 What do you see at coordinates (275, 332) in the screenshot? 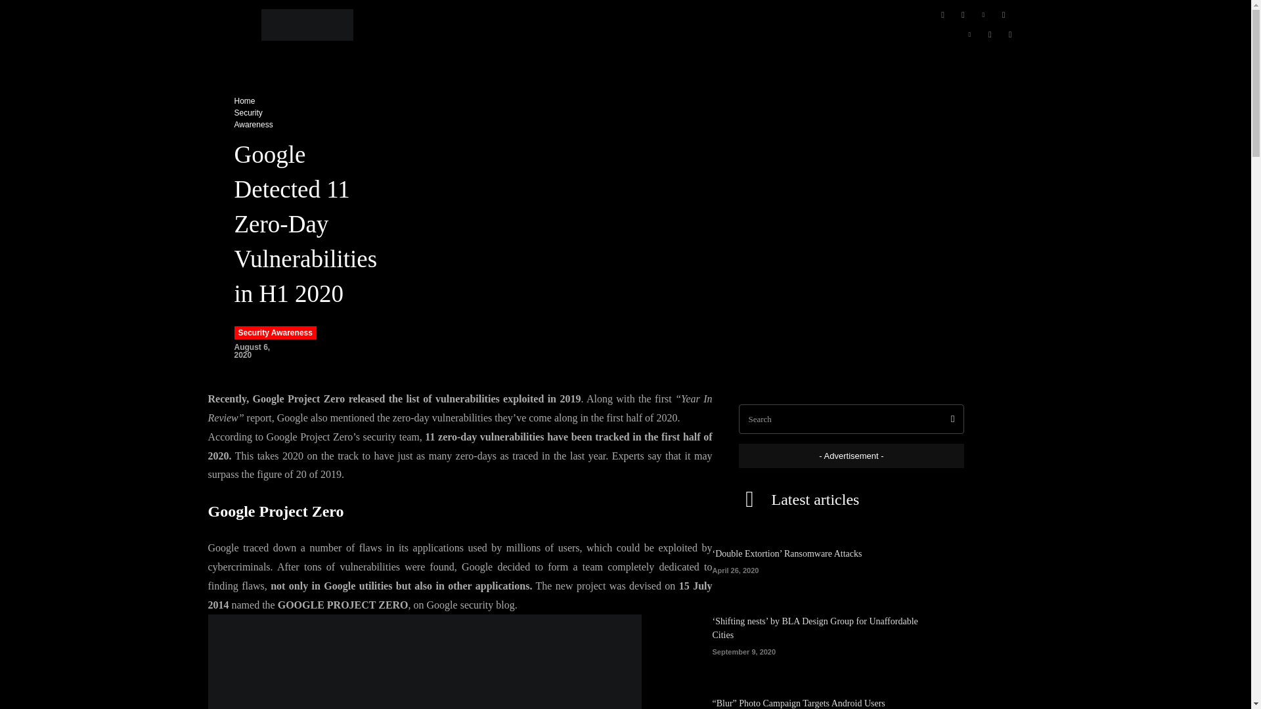
I see `Security Awareness` at bounding box center [275, 332].